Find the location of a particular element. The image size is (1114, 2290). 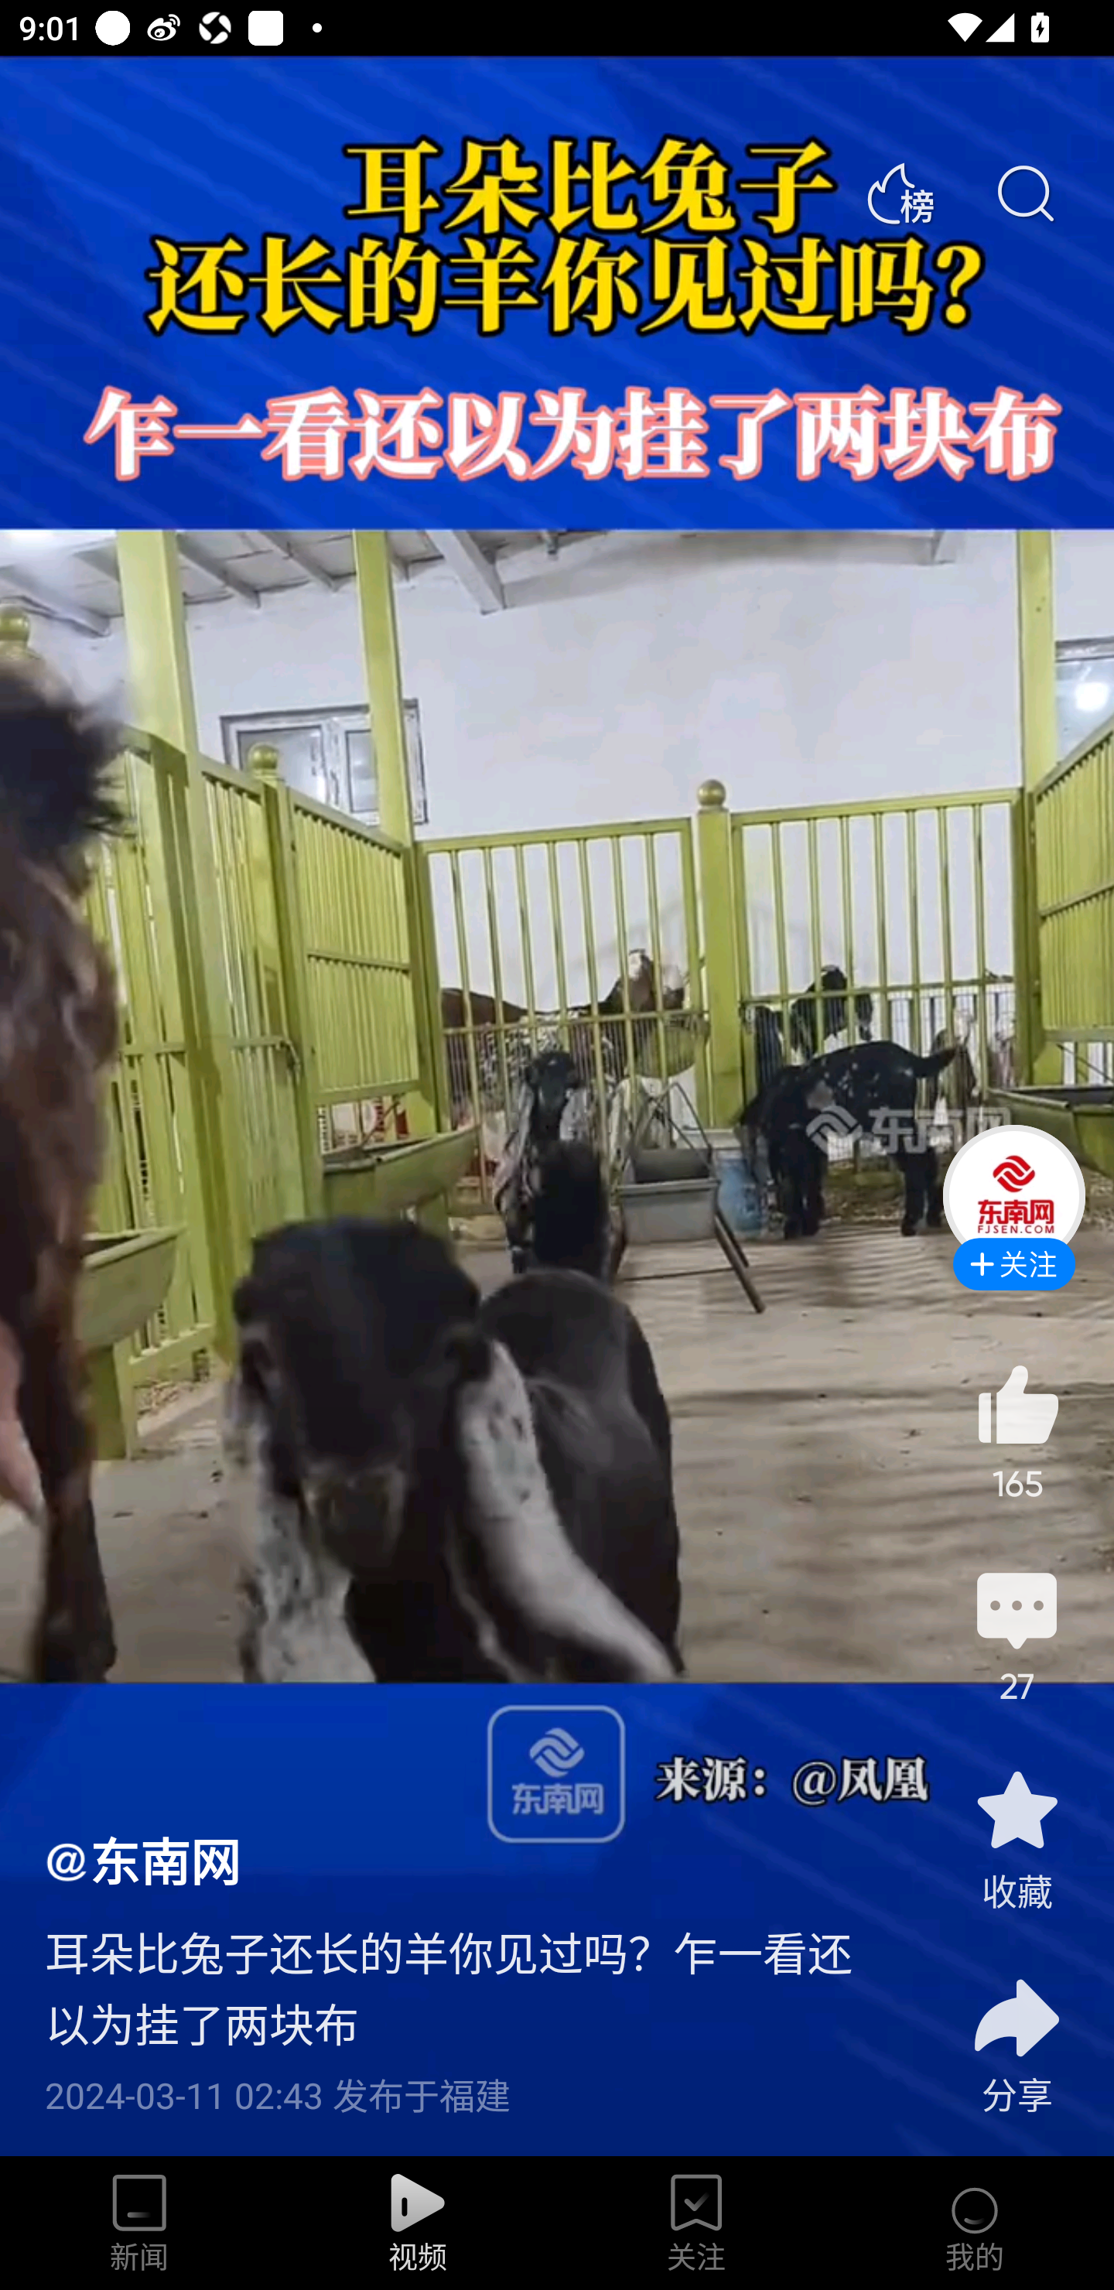

赞 165 is located at coordinates (1017, 1431).